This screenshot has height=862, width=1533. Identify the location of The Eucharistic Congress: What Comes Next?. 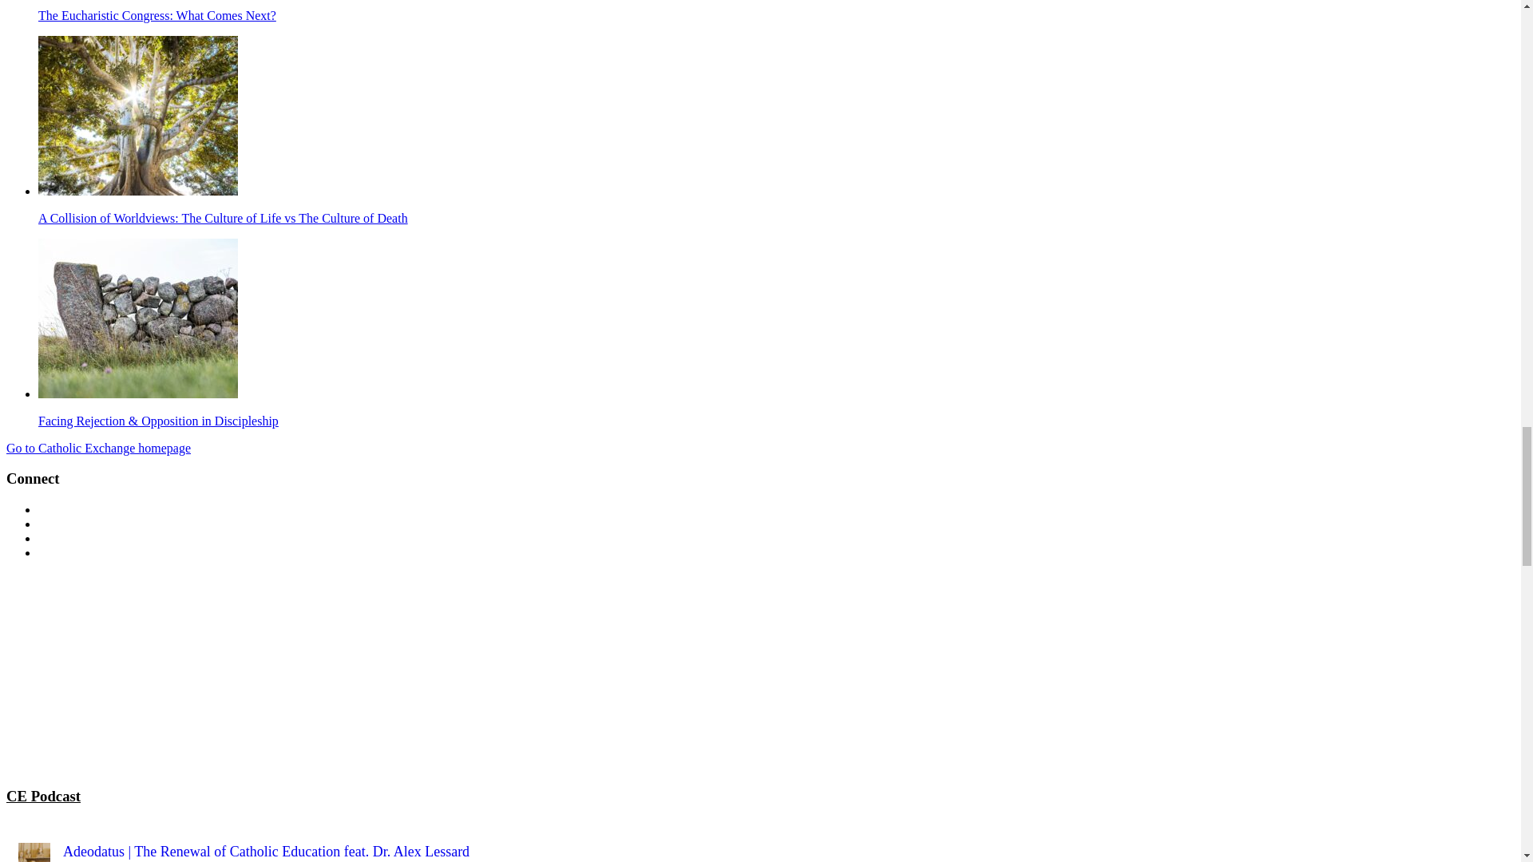
(156, 15).